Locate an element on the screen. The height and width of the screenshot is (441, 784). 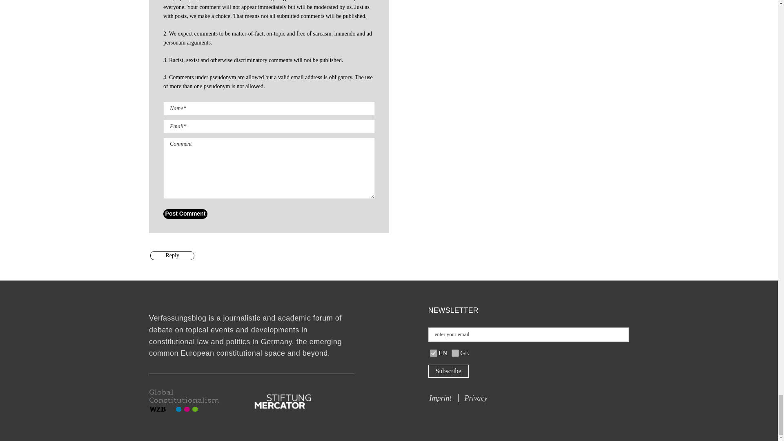
1 is located at coordinates (455, 353).